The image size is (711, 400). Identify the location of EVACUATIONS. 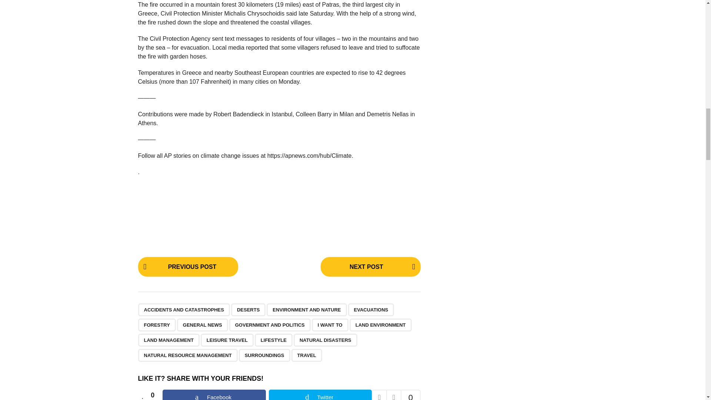
(371, 310).